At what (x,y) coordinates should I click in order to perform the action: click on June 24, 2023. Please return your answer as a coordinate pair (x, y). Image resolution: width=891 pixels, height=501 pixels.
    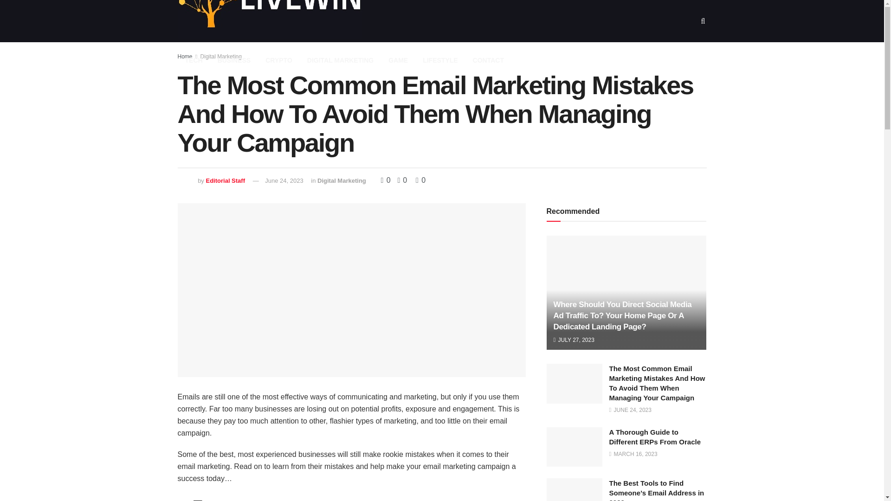
    Looking at the image, I should click on (284, 181).